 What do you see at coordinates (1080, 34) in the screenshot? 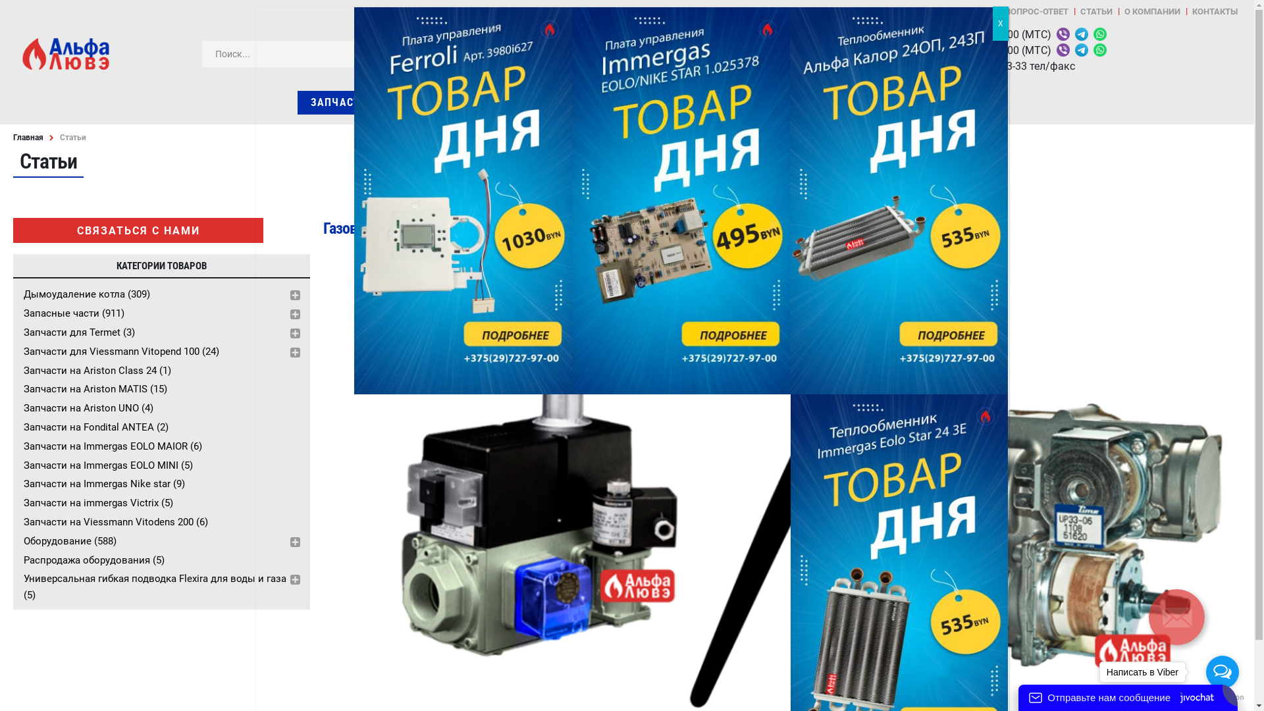
I see `Telegram` at bounding box center [1080, 34].